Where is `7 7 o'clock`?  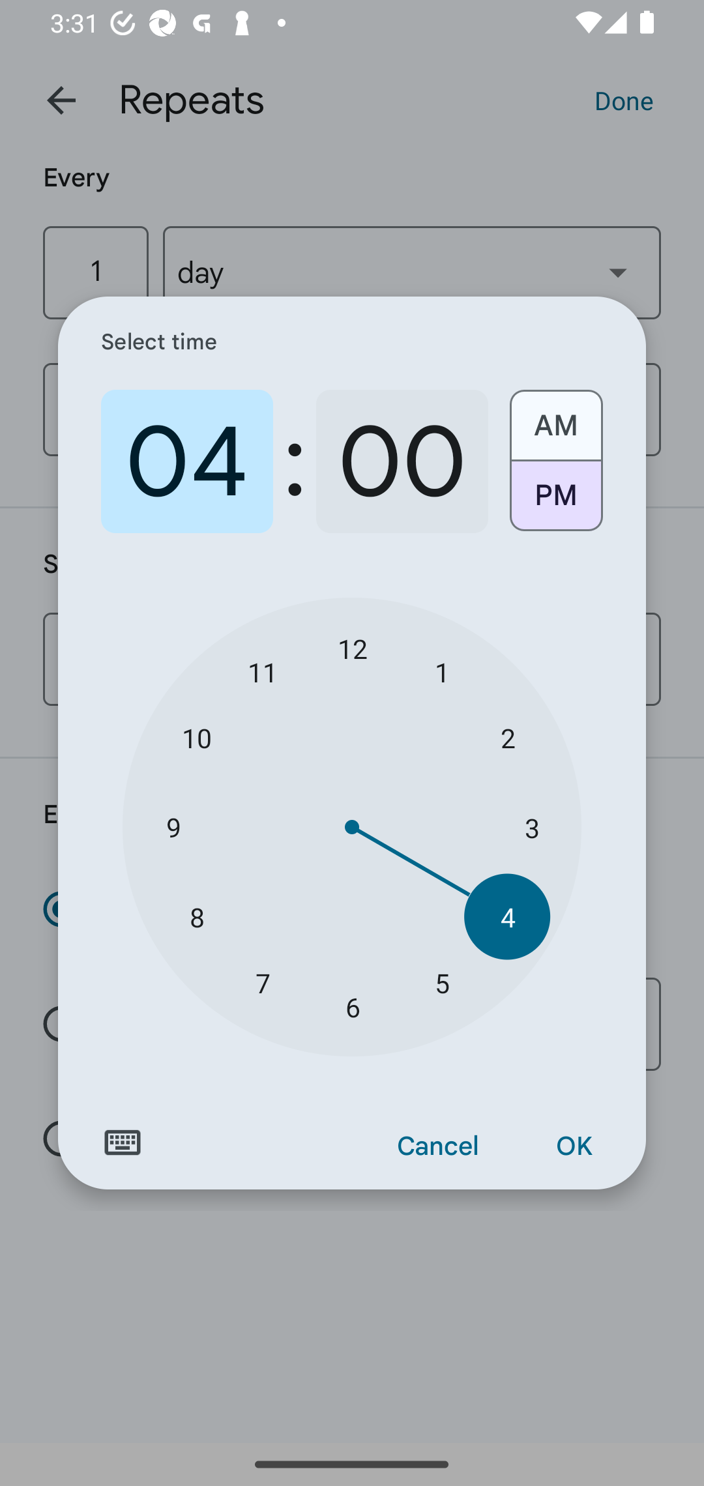 7 7 o'clock is located at coordinates (262, 982).